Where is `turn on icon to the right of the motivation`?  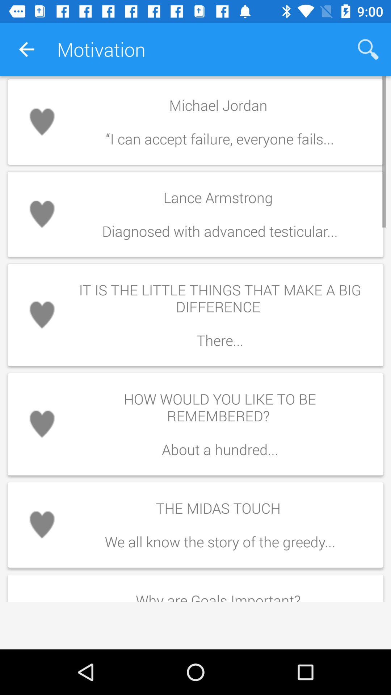 turn on icon to the right of the motivation is located at coordinates (368, 49).